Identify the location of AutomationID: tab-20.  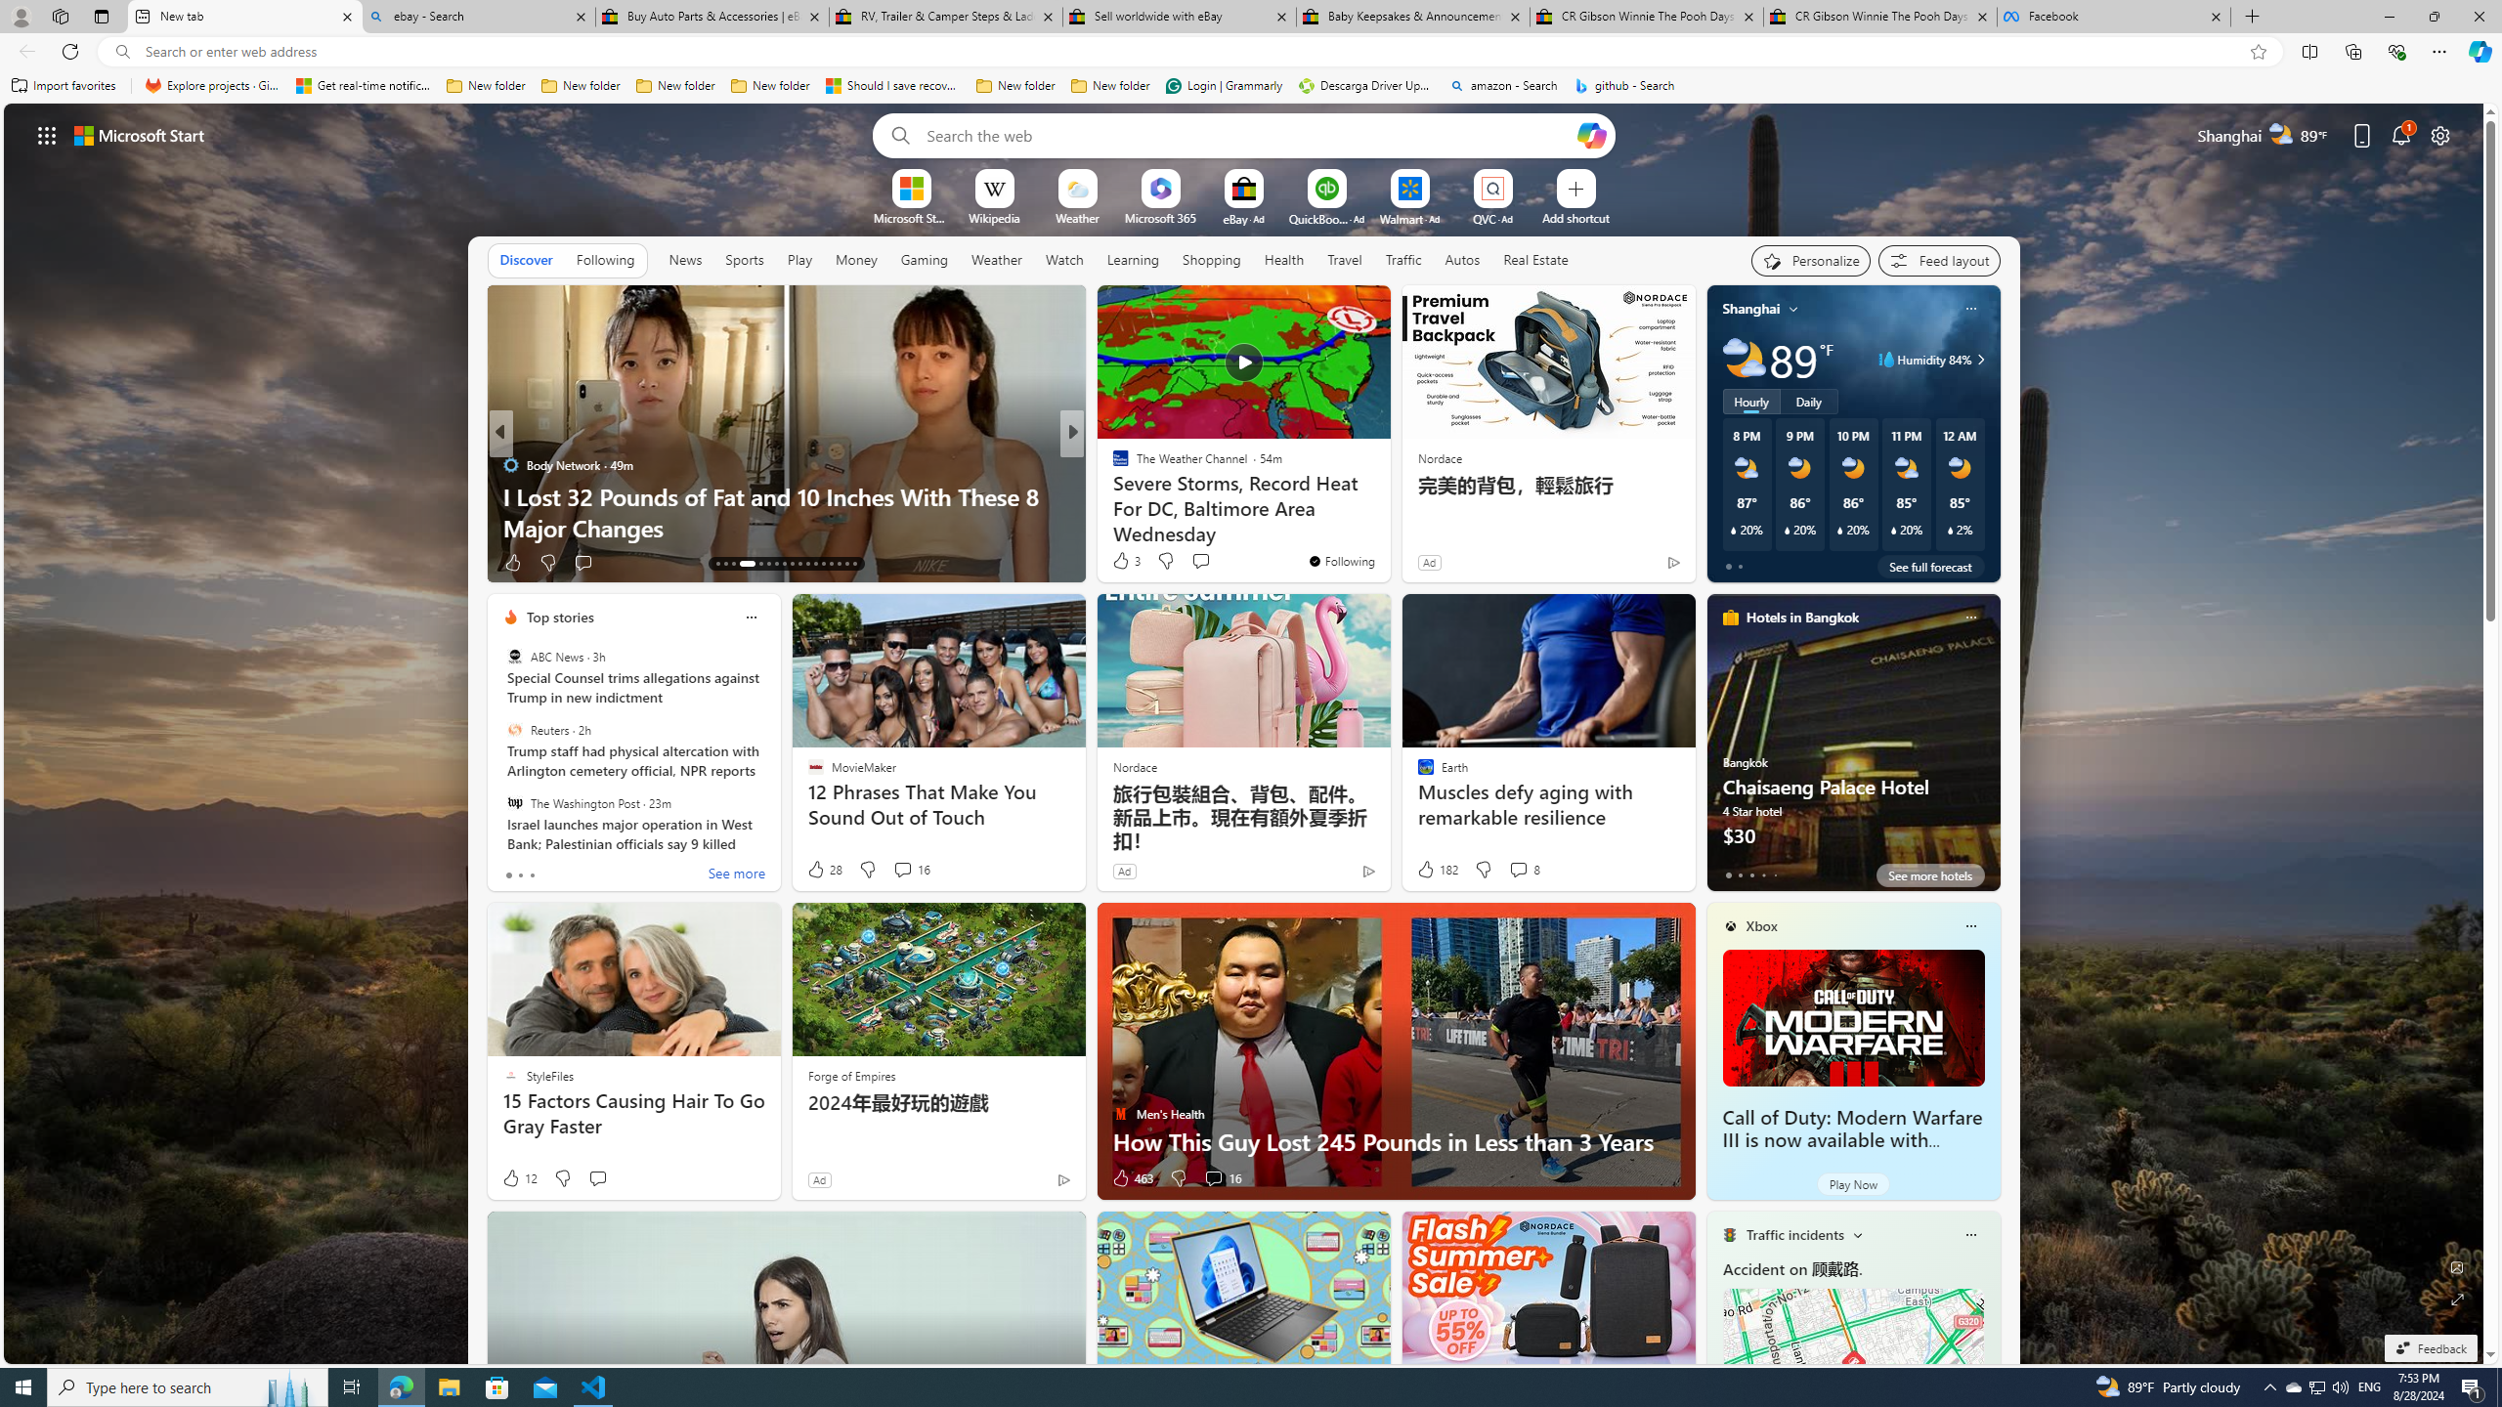
(784, 564).